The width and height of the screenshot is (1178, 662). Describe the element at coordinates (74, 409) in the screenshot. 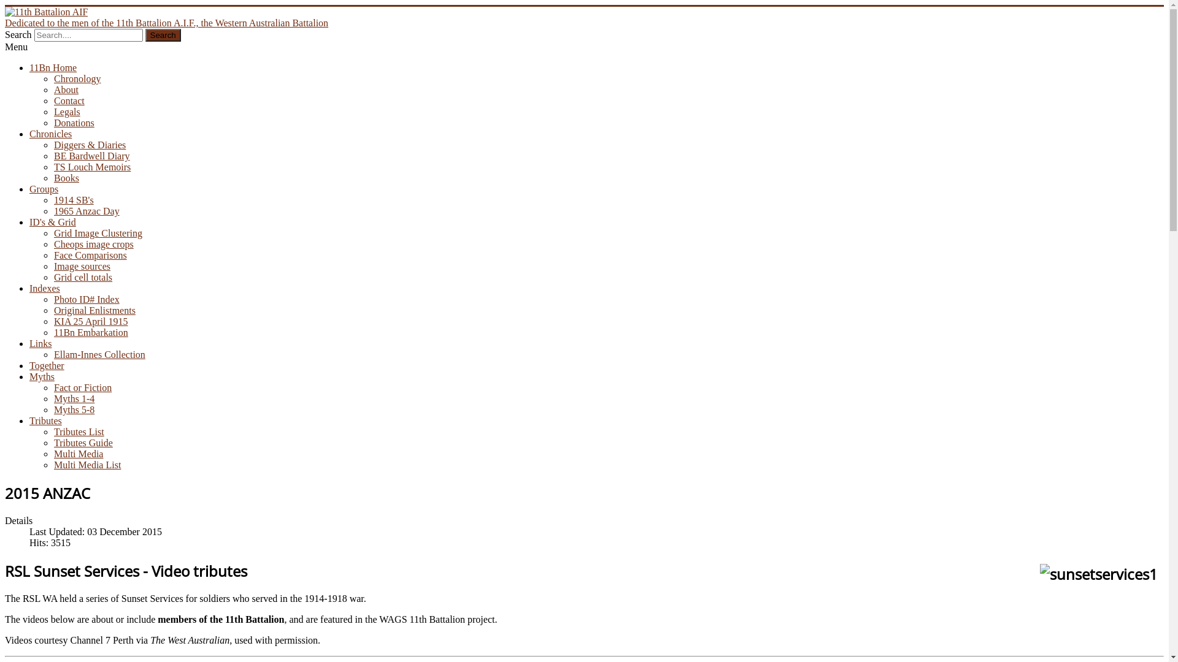

I see `Myths 5-8` at that location.